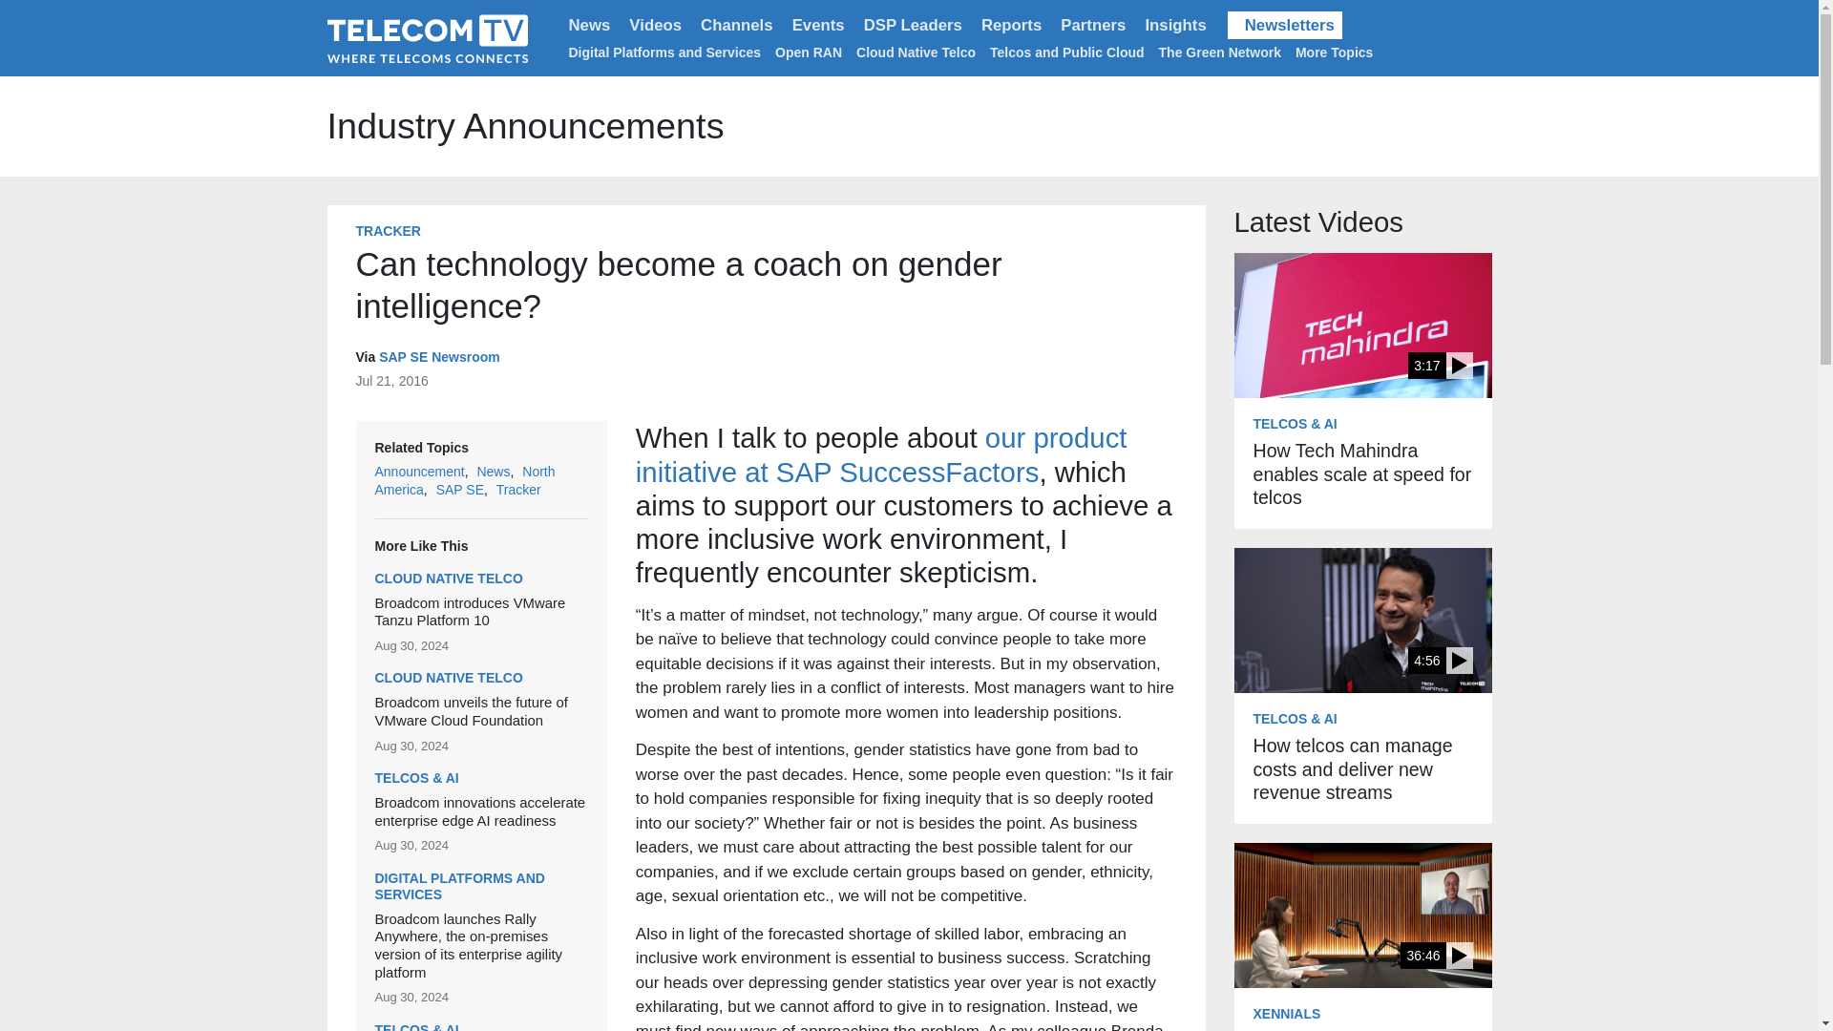 This screenshot has width=1833, height=1031. Describe the element at coordinates (664, 52) in the screenshot. I see `Digital Platforms and Services` at that location.